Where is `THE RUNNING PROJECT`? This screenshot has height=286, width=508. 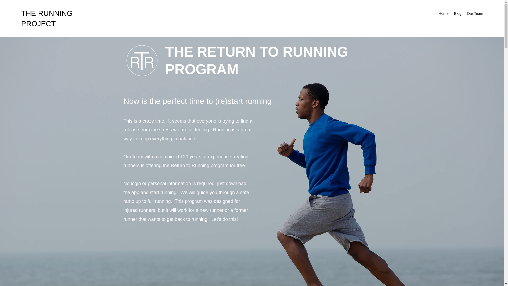 THE RUNNING PROJECT is located at coordinates (47, 18).